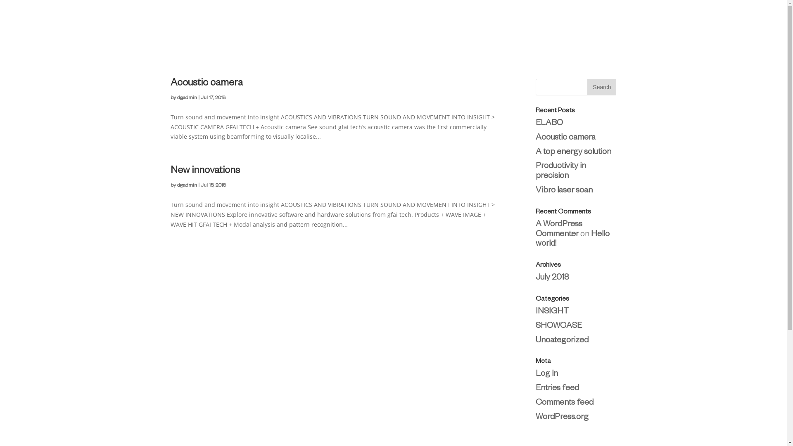  What do you see at coordinates (602, 87) in the screenshot?
I see `Search` at bounding box center [602, 87].